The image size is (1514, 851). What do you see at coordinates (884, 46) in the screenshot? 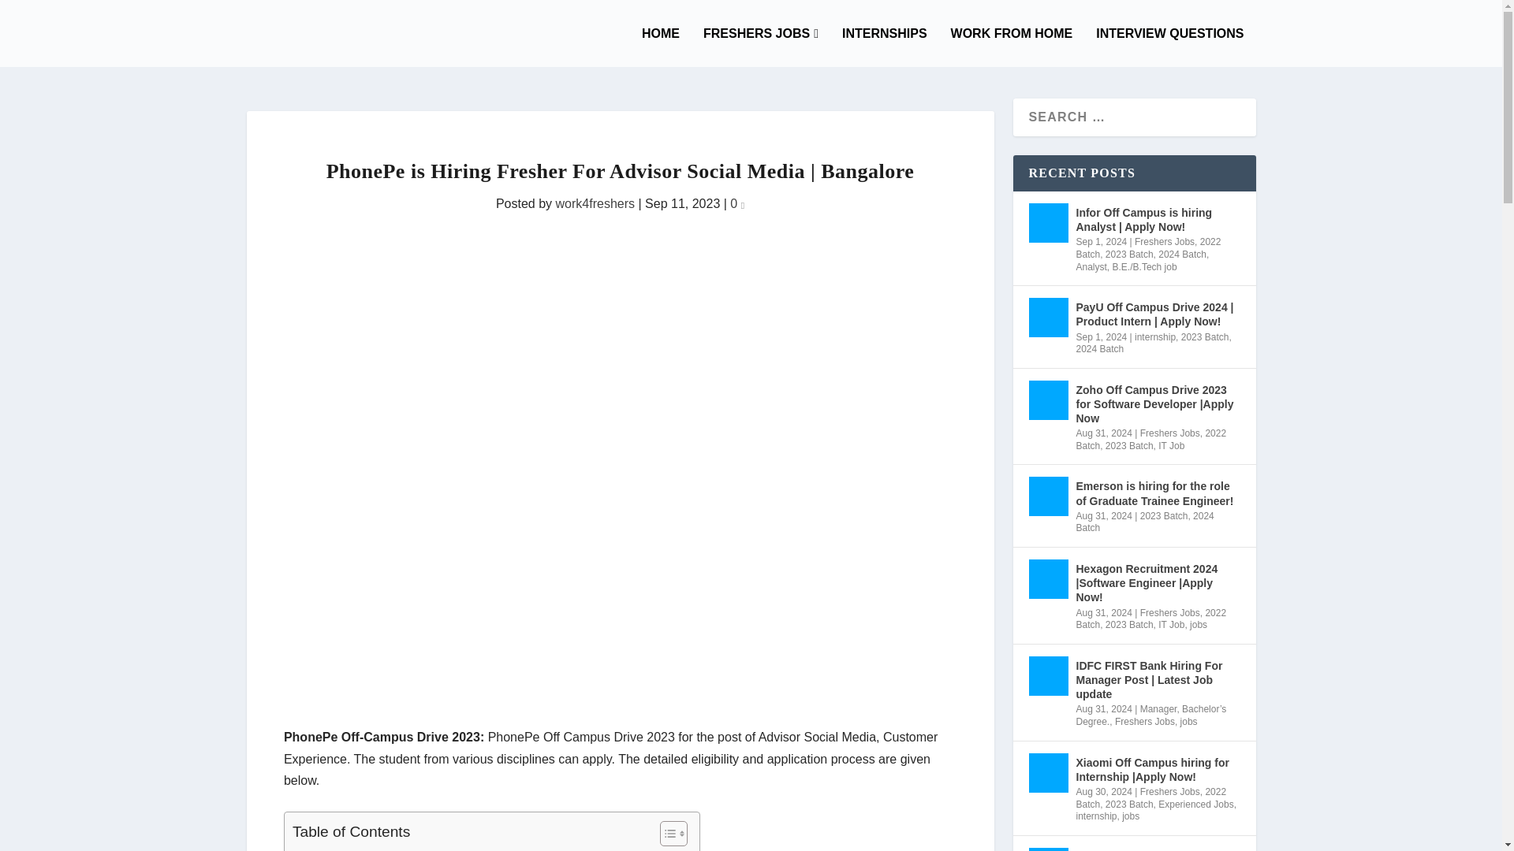
I see `INTERNSHIPS` at bounding box center [884, 46].